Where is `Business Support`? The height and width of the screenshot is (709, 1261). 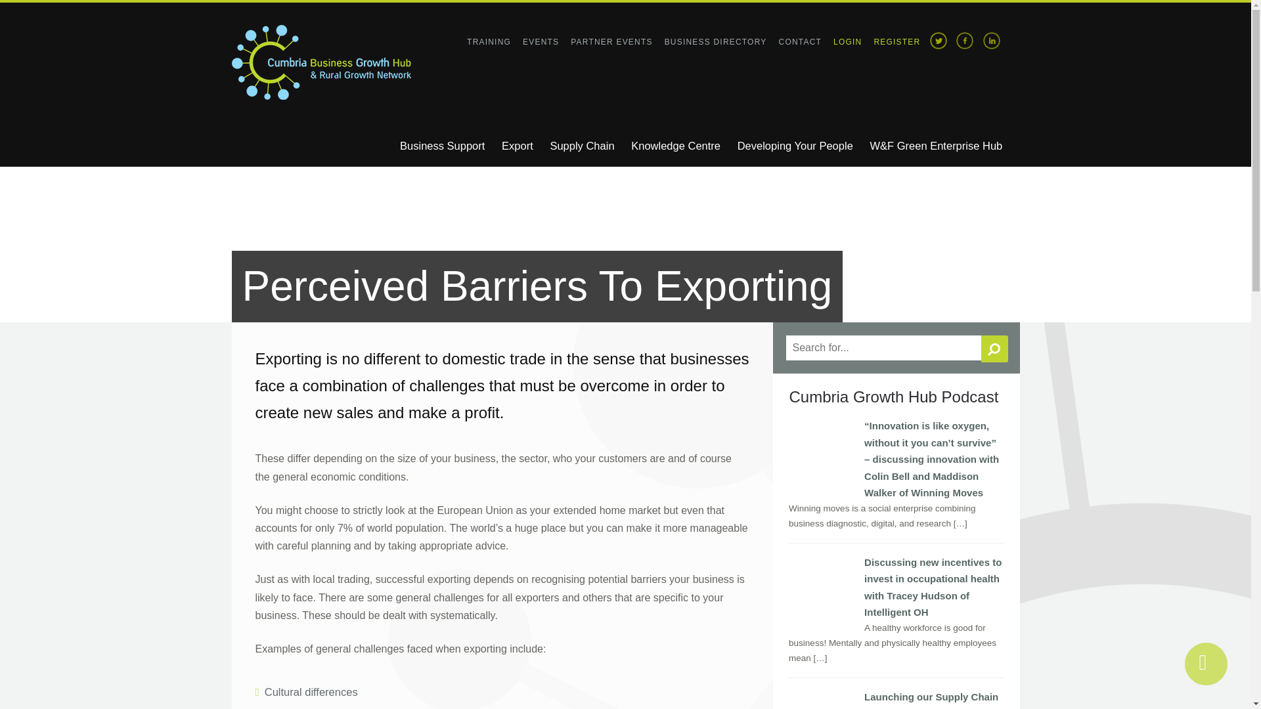 Business Support is located at coordinates (440, 146).